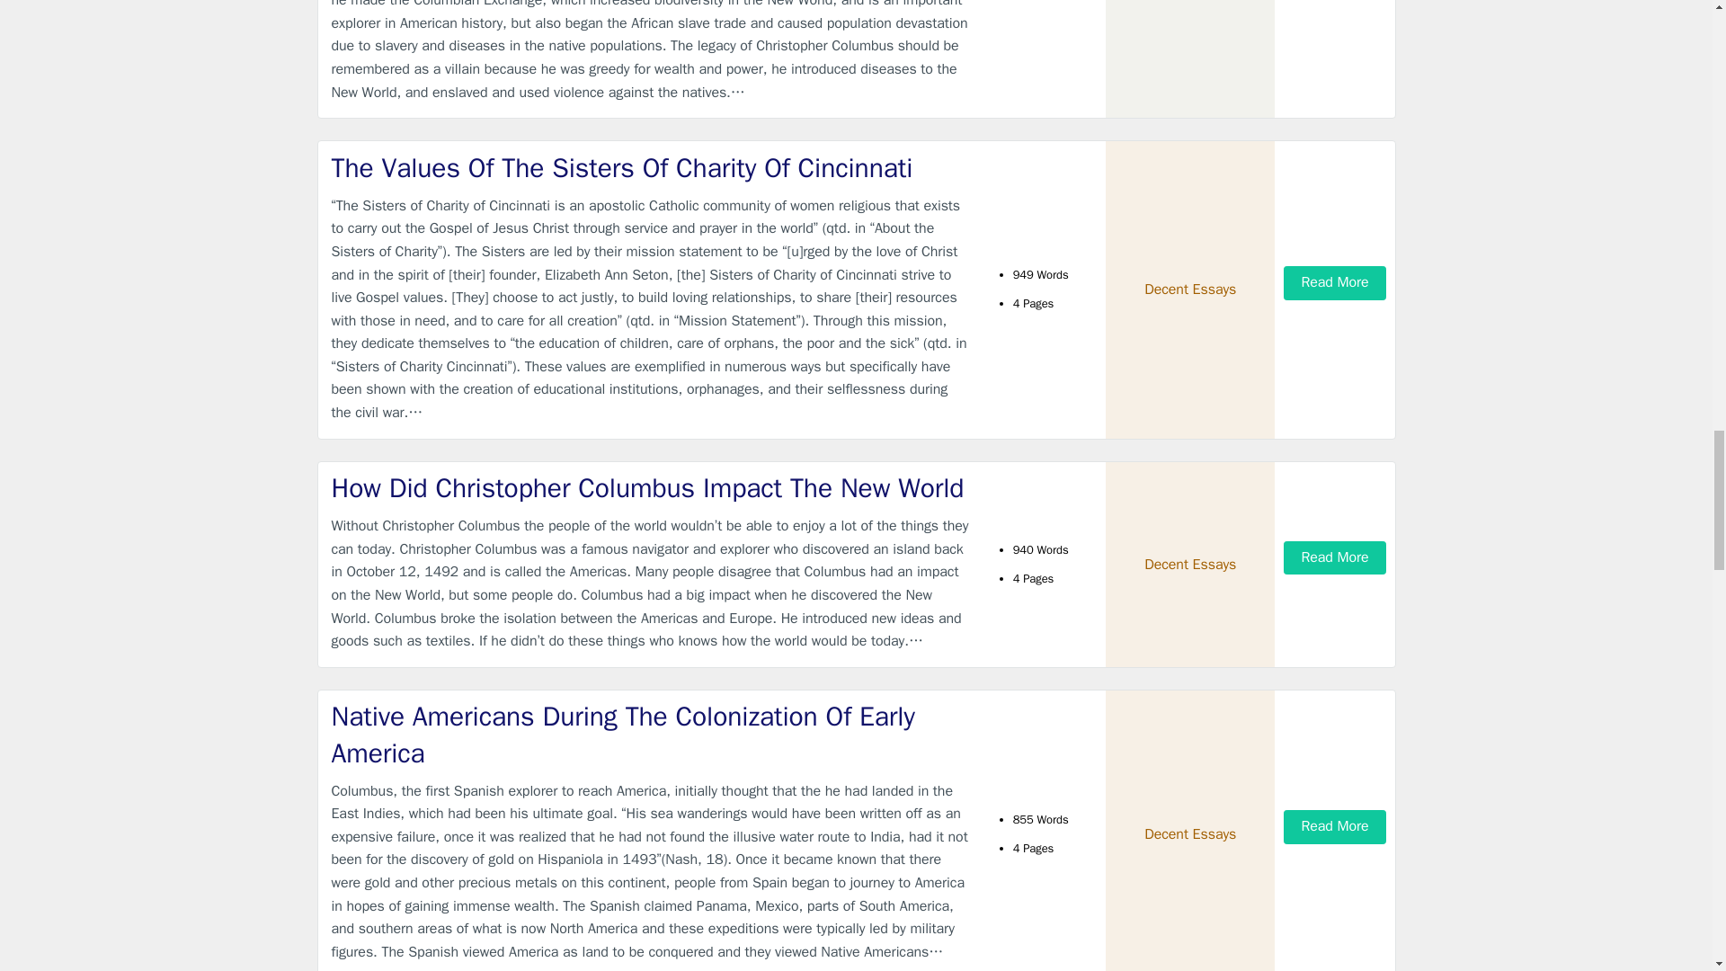 The width and height of the screenshot is (1726, 971). What do you see at coordinates (651, 487) in the screenshot?
I see `How Did Christopher Columbus Impact The New World` at bounding box center [651, 487].